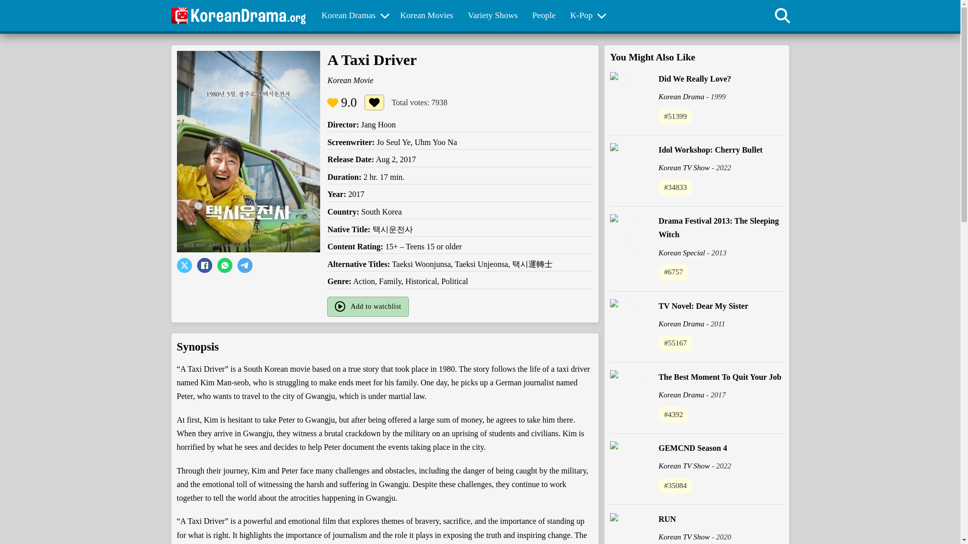 The width and height of the screenshot is (968, 544). I want to click on Korean Dramas, so click(349, 16).